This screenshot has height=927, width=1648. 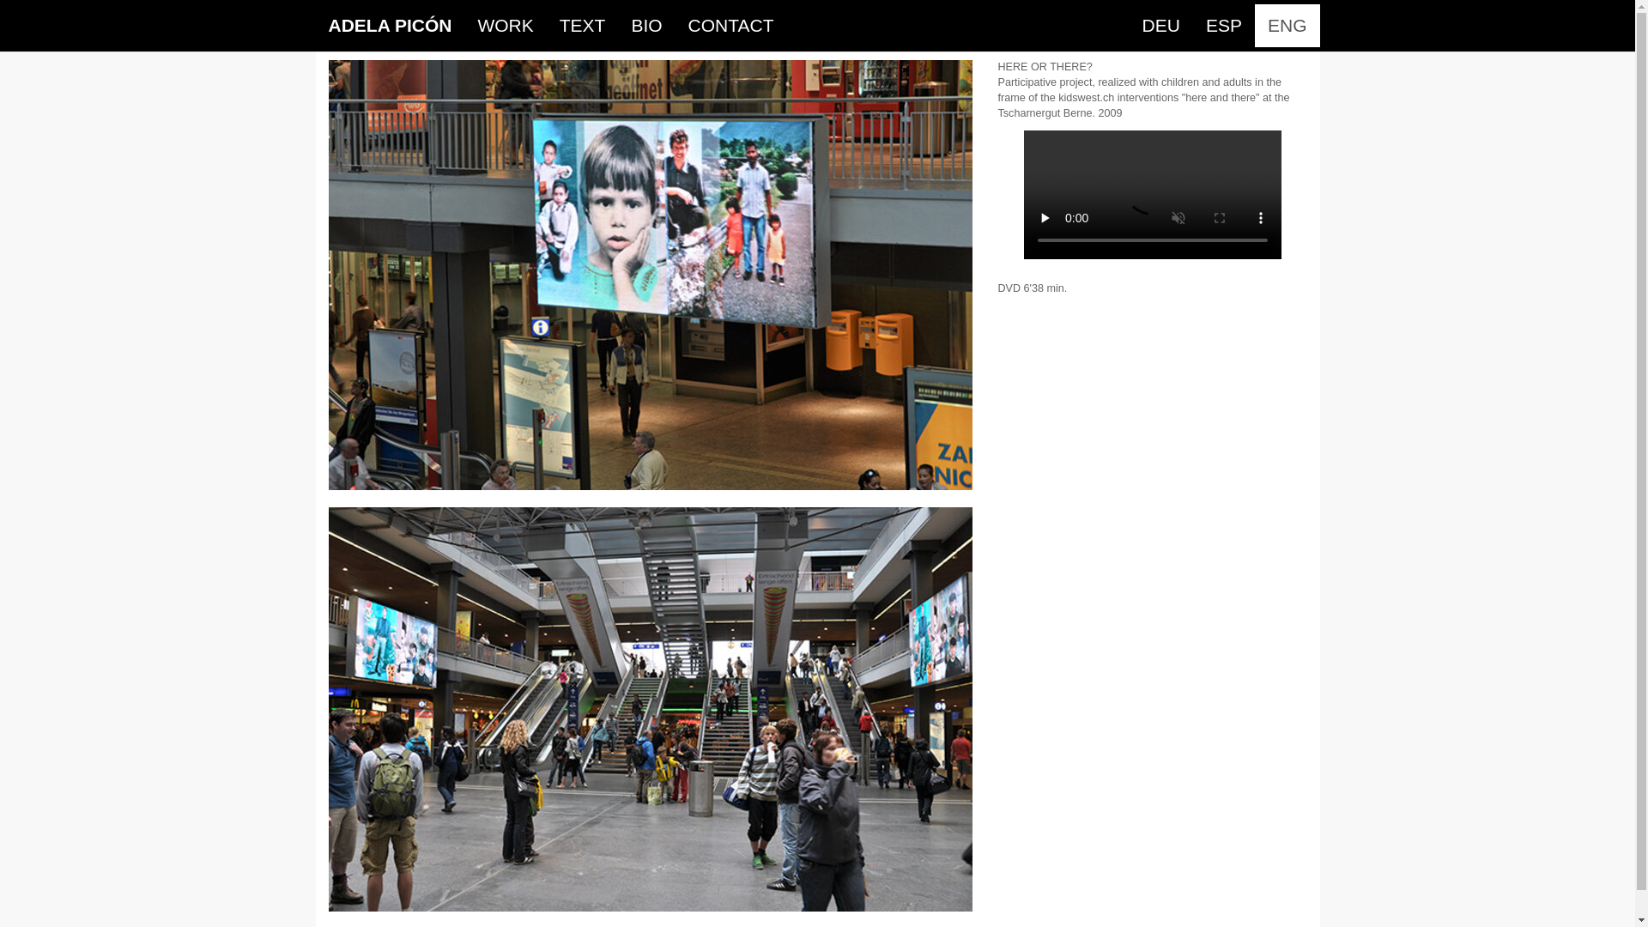 What do you see at coordinates (505, 26) in the screenshot?
I see `WORK` at bounding box center [505, 26].